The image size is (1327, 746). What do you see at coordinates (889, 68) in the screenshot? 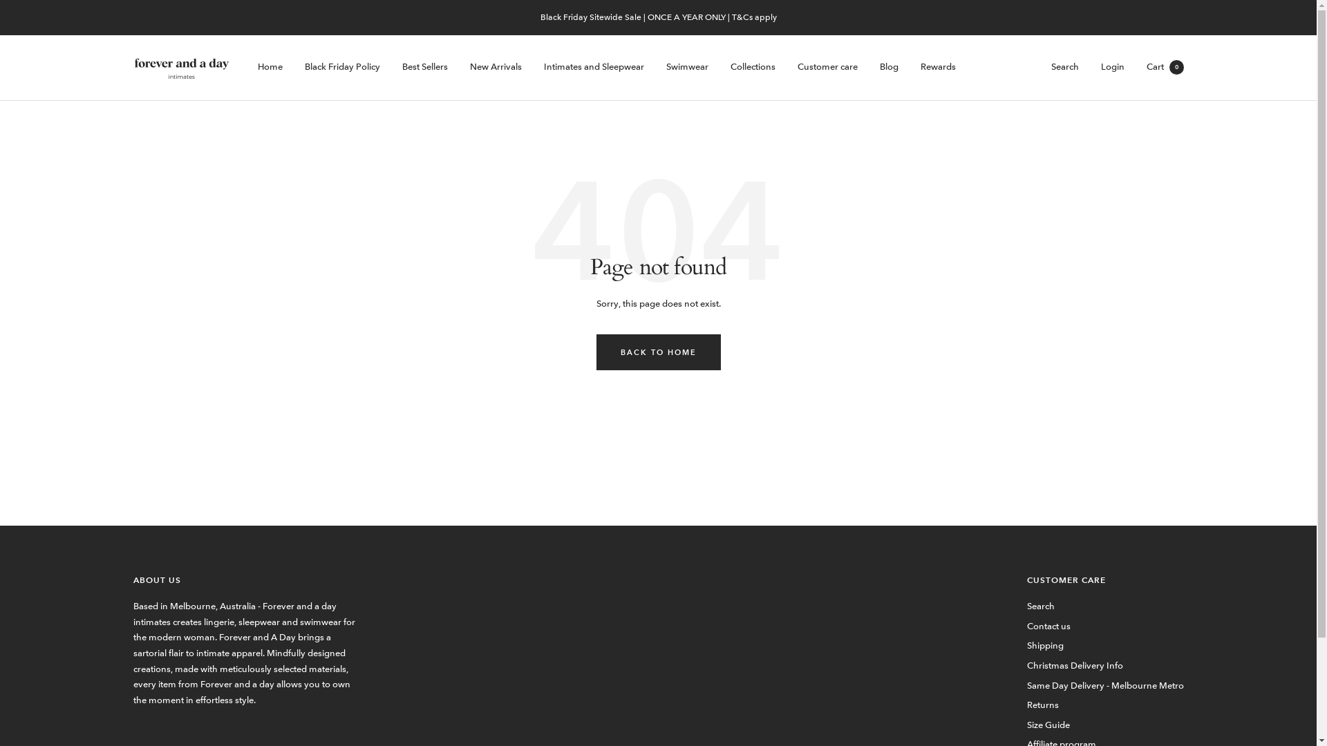
I see `Blog` at bounding box center [889, 68].